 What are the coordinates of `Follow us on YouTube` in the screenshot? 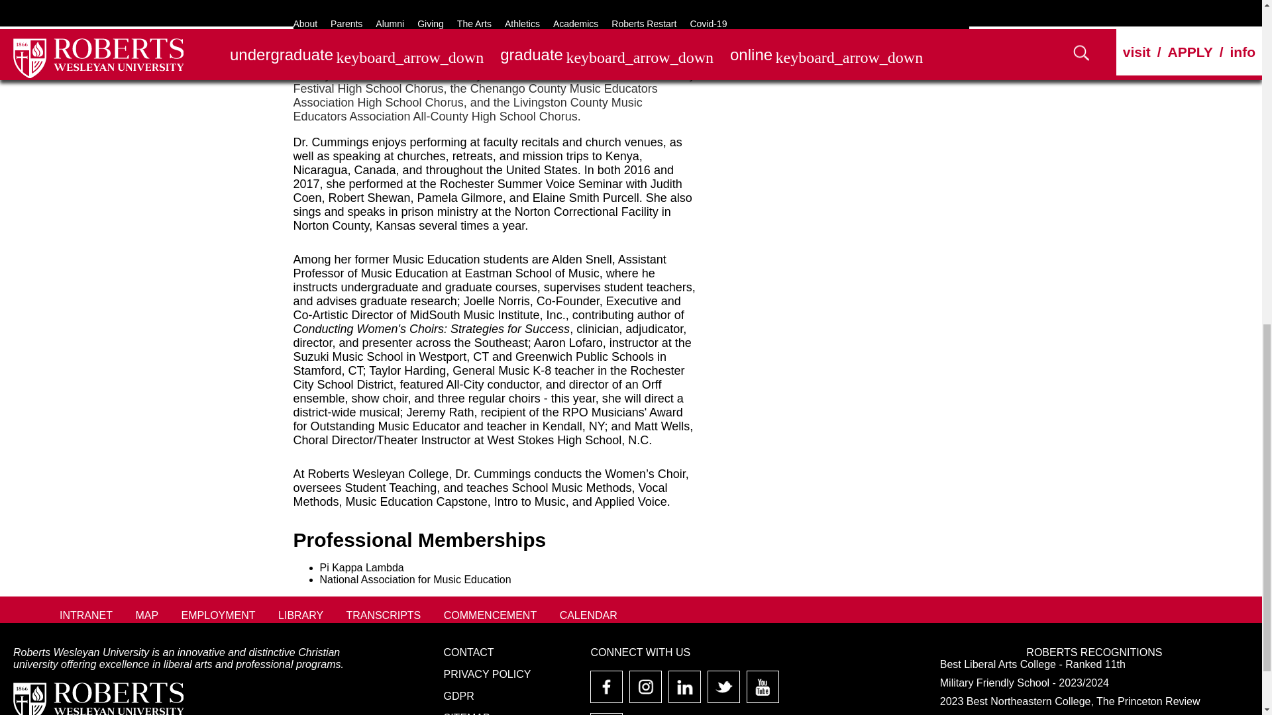 It's located at (763, 692).